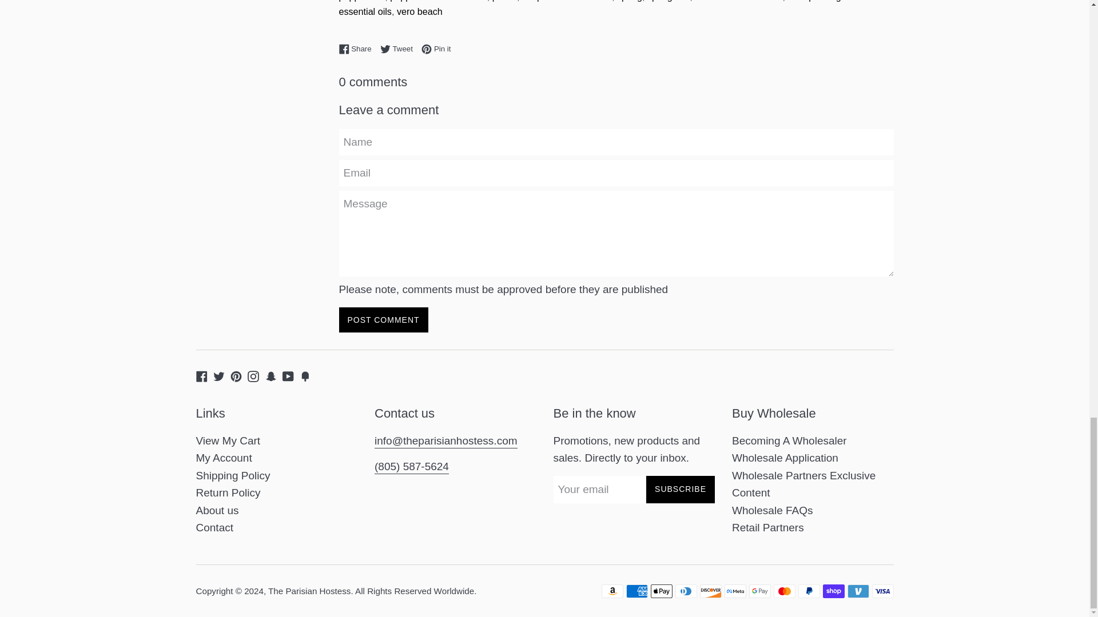  What do you see at coordinates (399, 49) in the screenshot?
I see `Tweet on Twitter` at bounding box center [399, 49].